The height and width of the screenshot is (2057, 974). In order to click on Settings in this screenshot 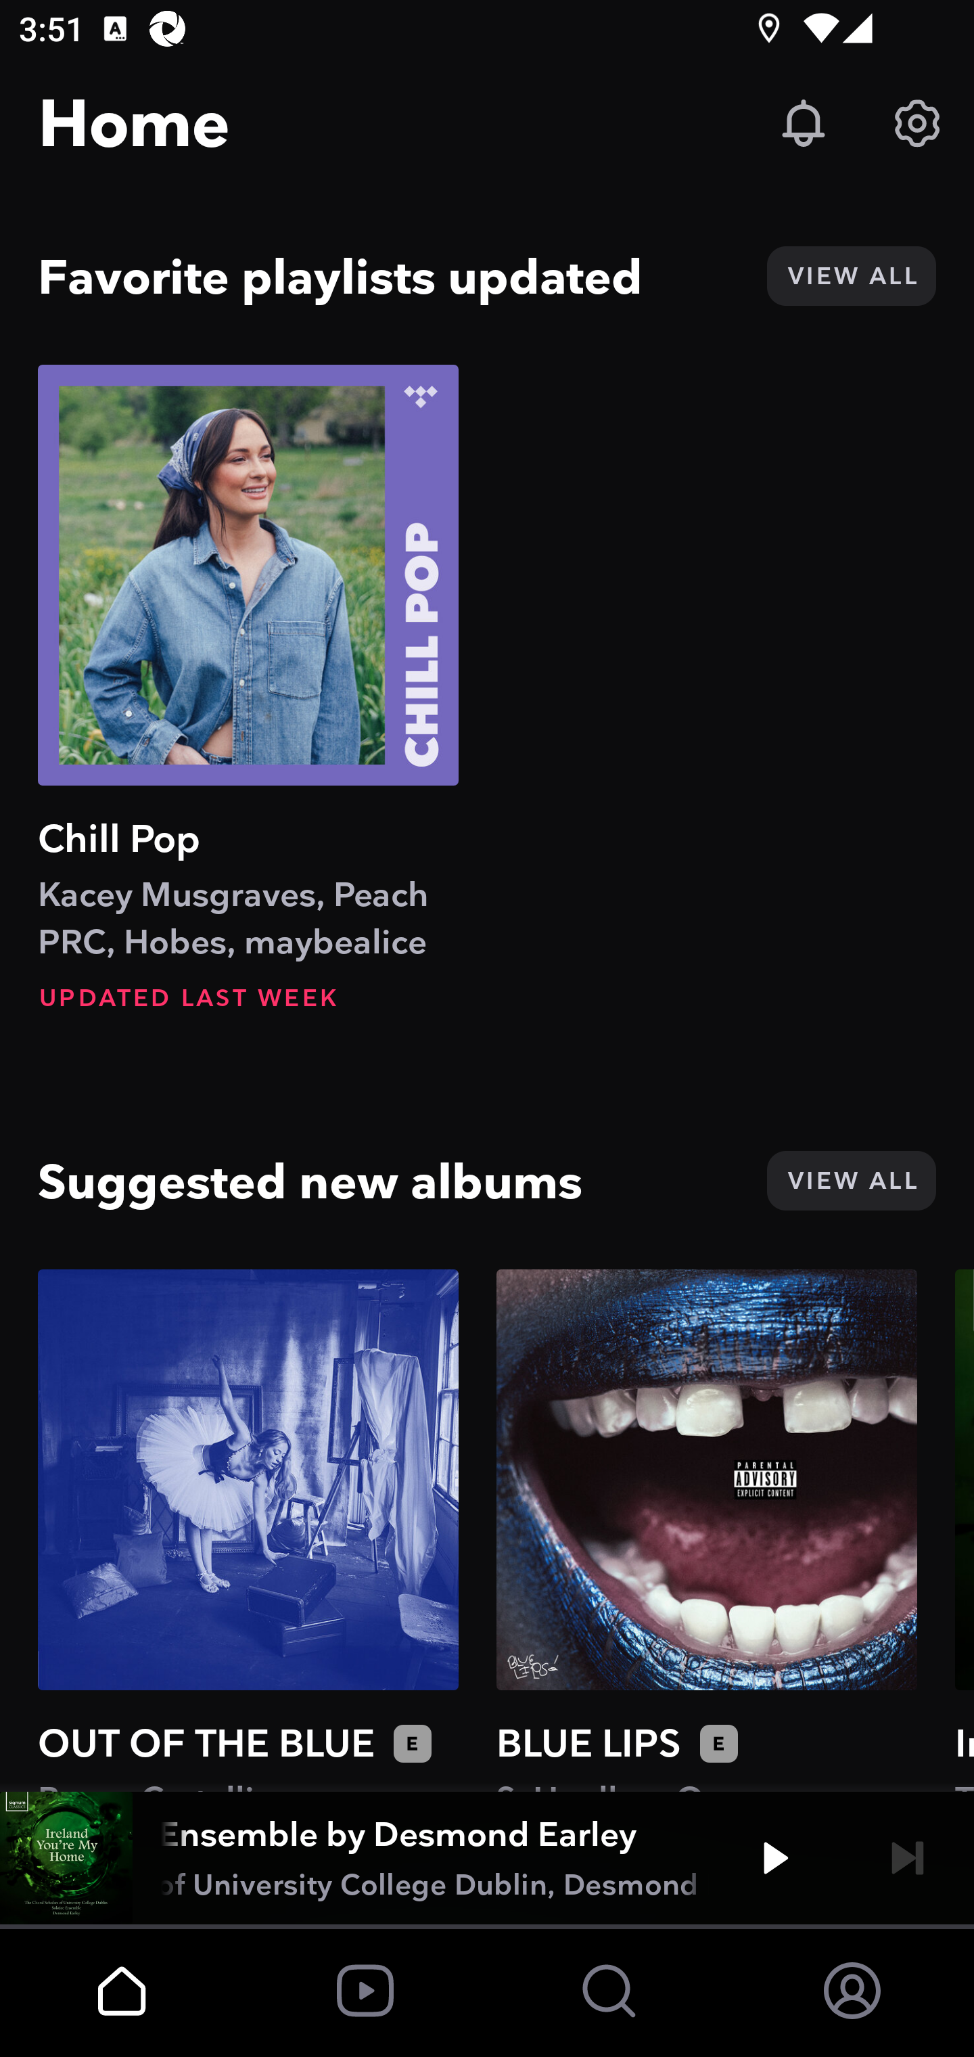, I will do `click(917, 123)`.